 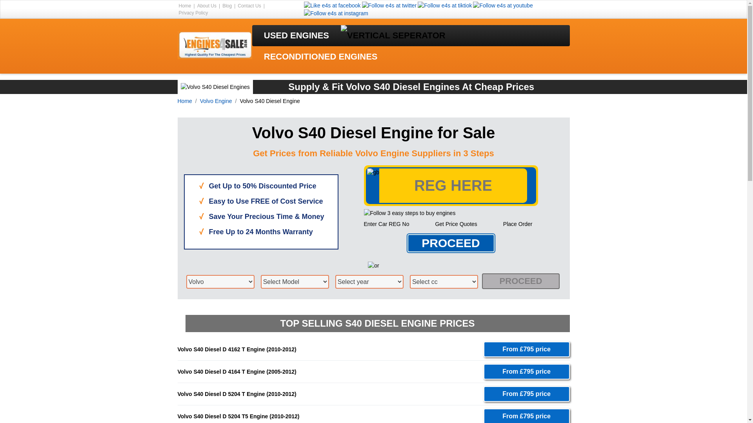 I want to click on about us, so click(x=207, y=5).